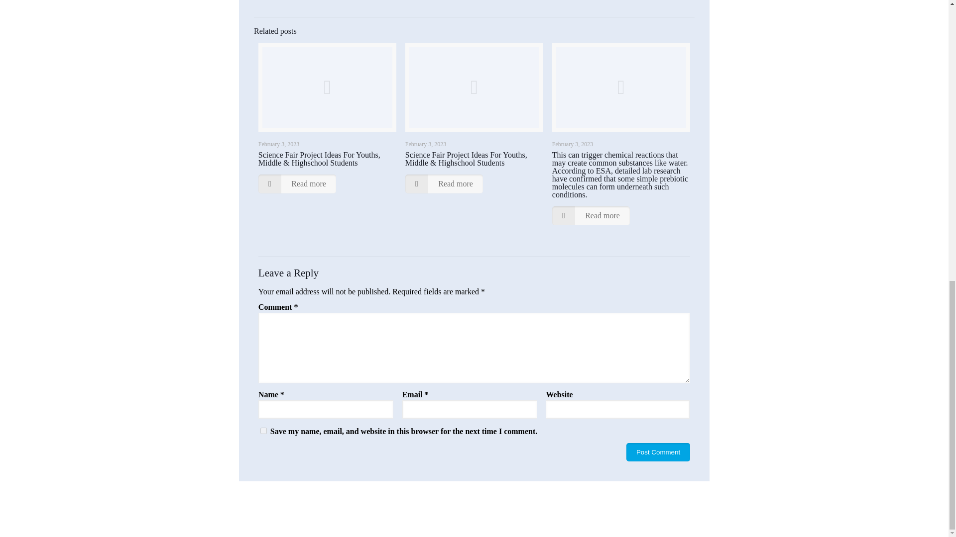  I want to click on Cactusgroup, so click(565, 508).